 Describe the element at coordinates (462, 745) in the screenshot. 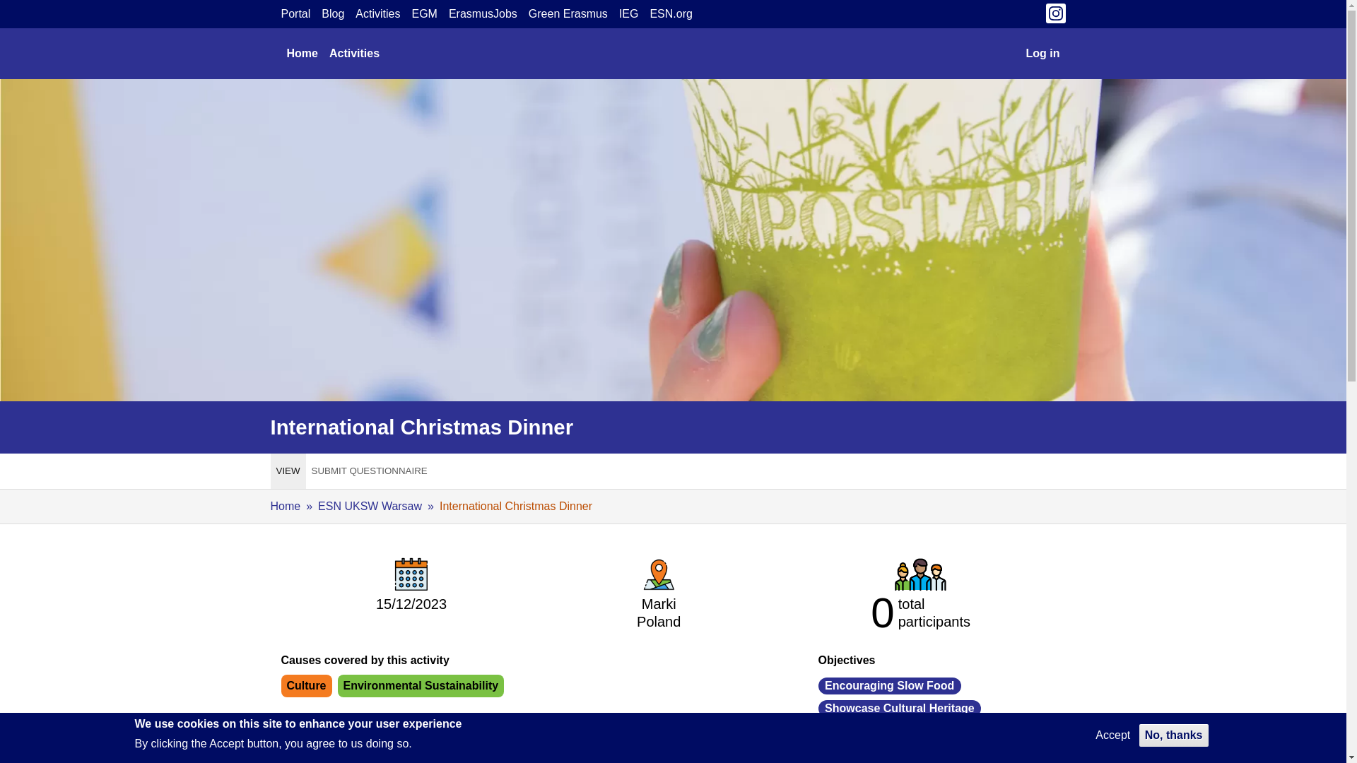

I see `Responsible party` at that location.